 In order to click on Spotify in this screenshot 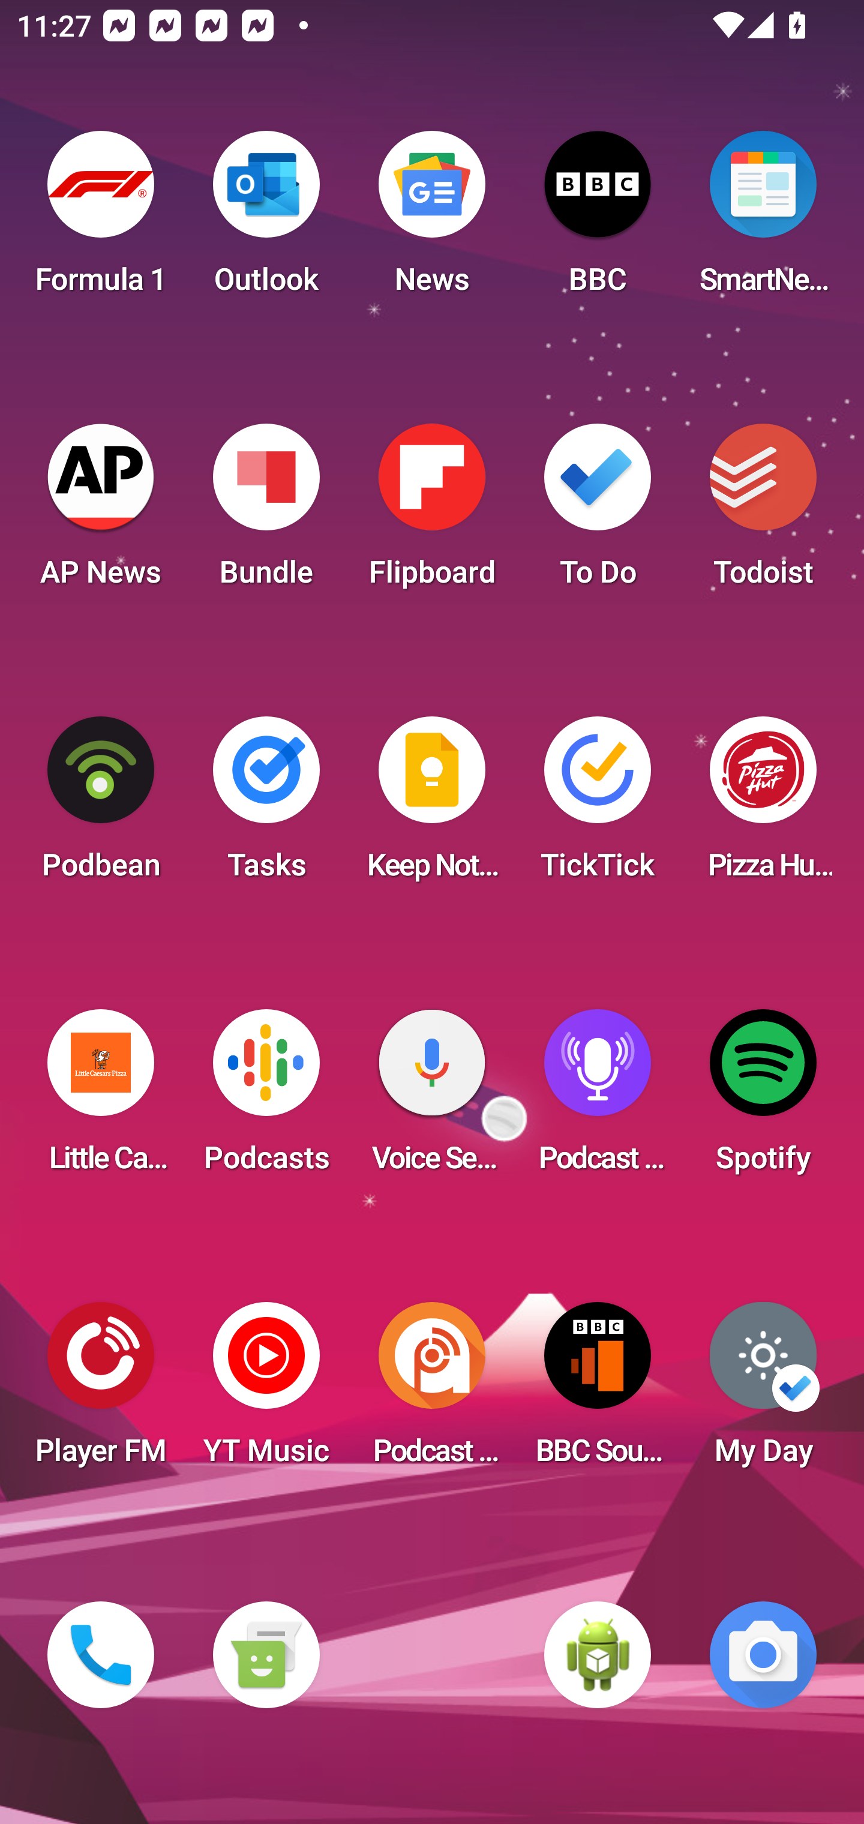, I will do `click(763, 1098)`.